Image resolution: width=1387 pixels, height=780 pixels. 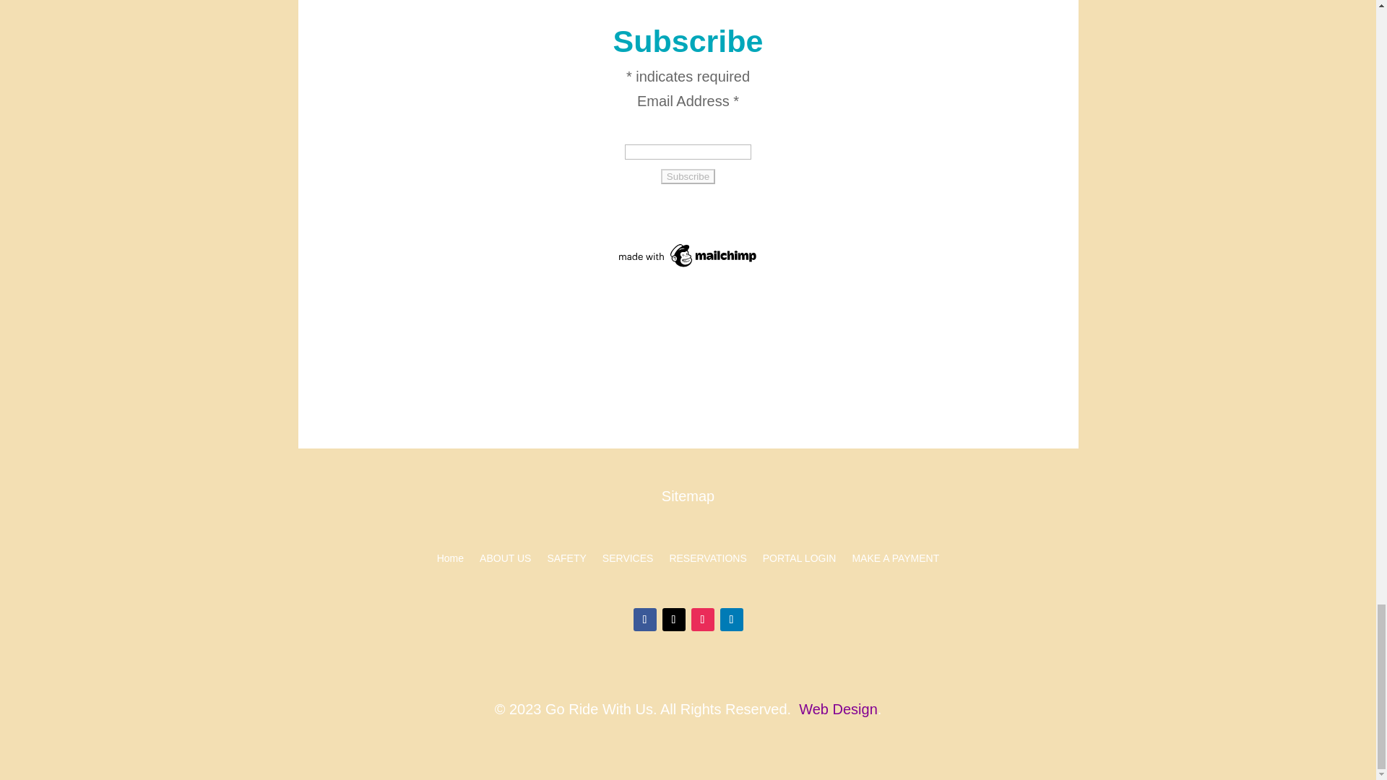 I want to click on SAFETY, so click(x=566, y=560).